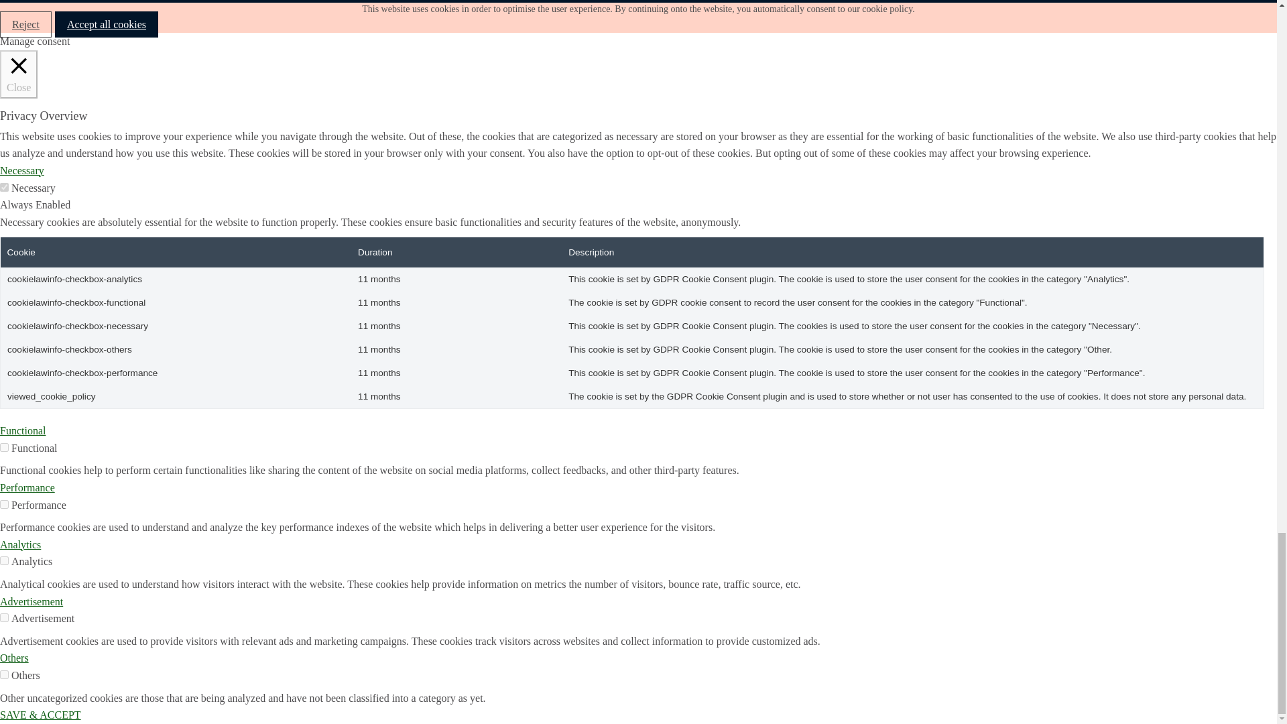  What do you see at coordinates (4, 617) in the screenshot?
I see `on` at bounding box center [4, 617].